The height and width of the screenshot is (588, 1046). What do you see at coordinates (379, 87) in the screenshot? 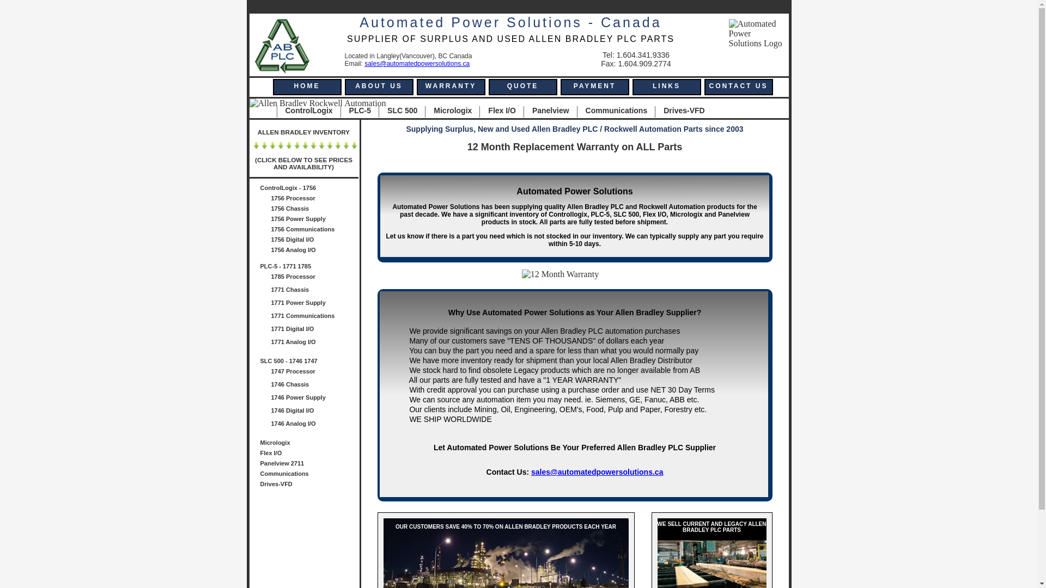
I see `ABOUT US` at bounding box center [379, 87].